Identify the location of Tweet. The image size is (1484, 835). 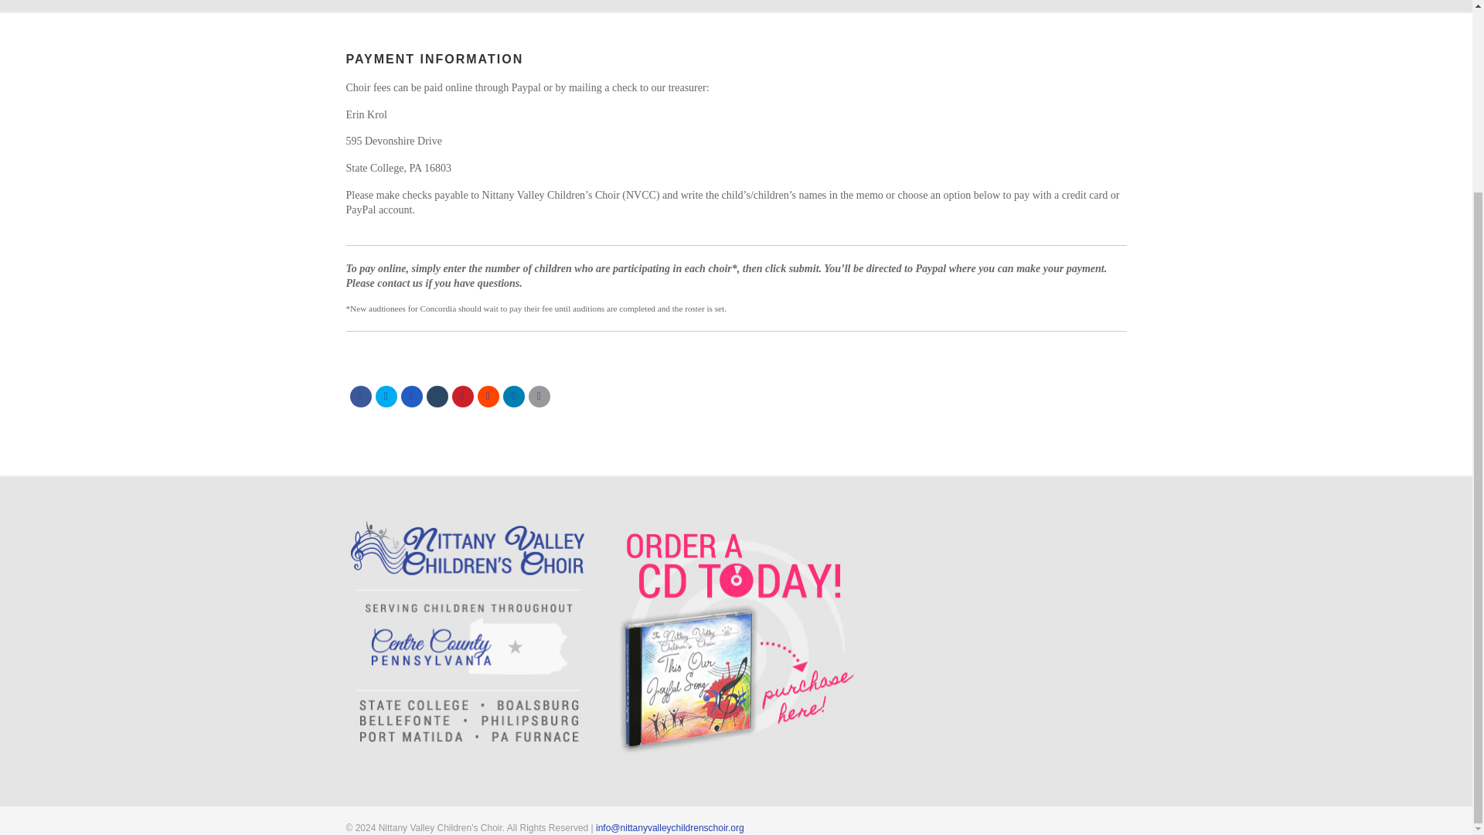
(386, 396).